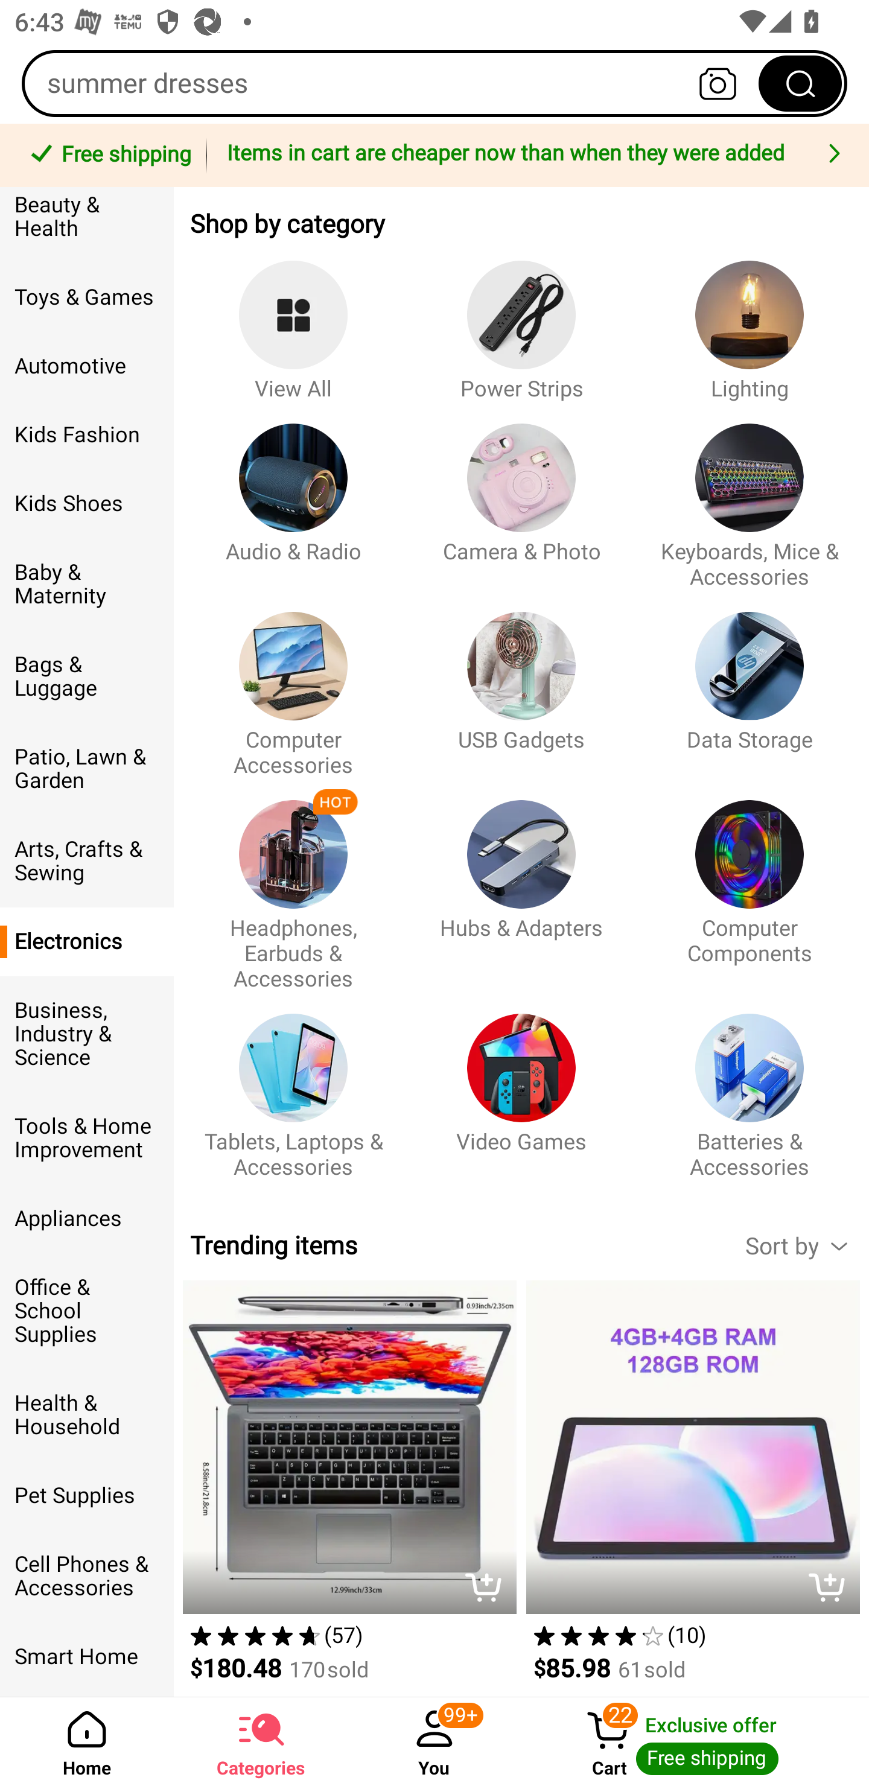 The width and height of the screenshot is (869, 1786). What do you see at coordinates (87, 1416) in the screenshot?
I see `Health & Household` at bounding box center [87, 1416].